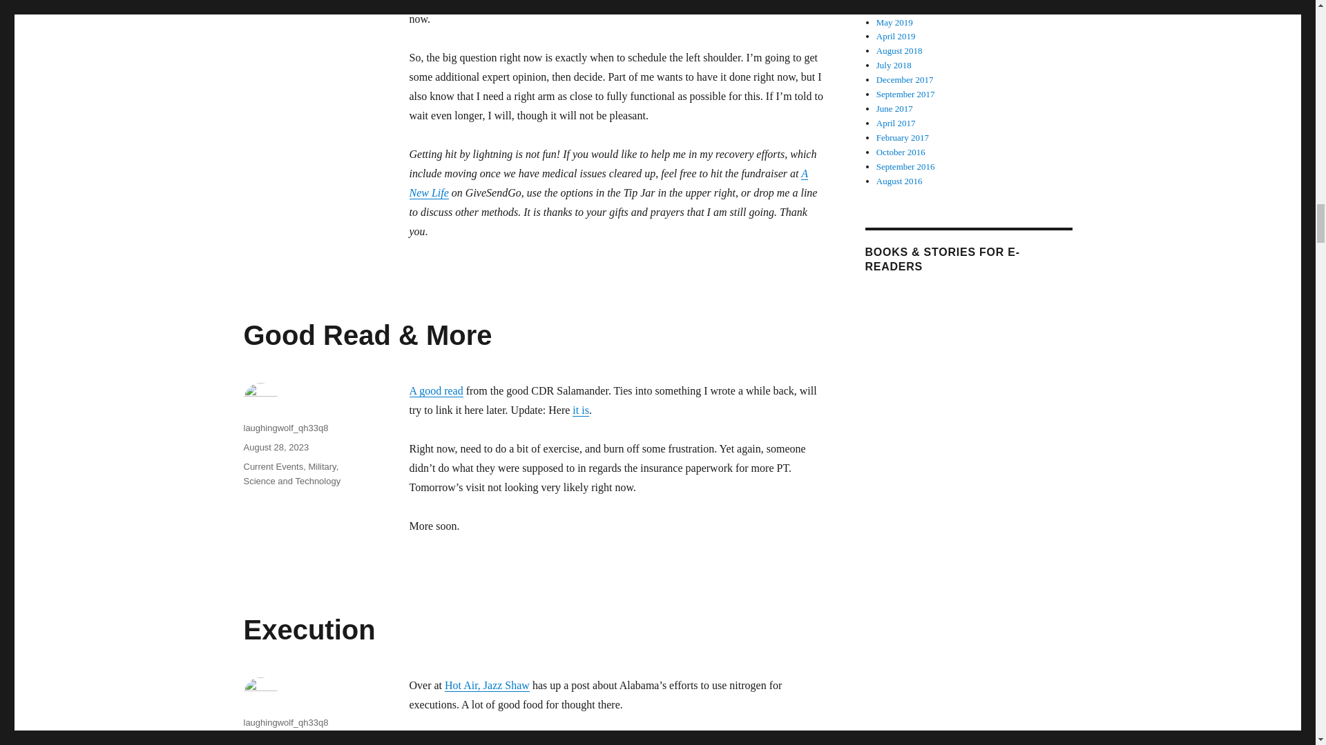  Describe the element at coordinates (276, 741) in the screenshot. I see `August 28, 2023` at that location.